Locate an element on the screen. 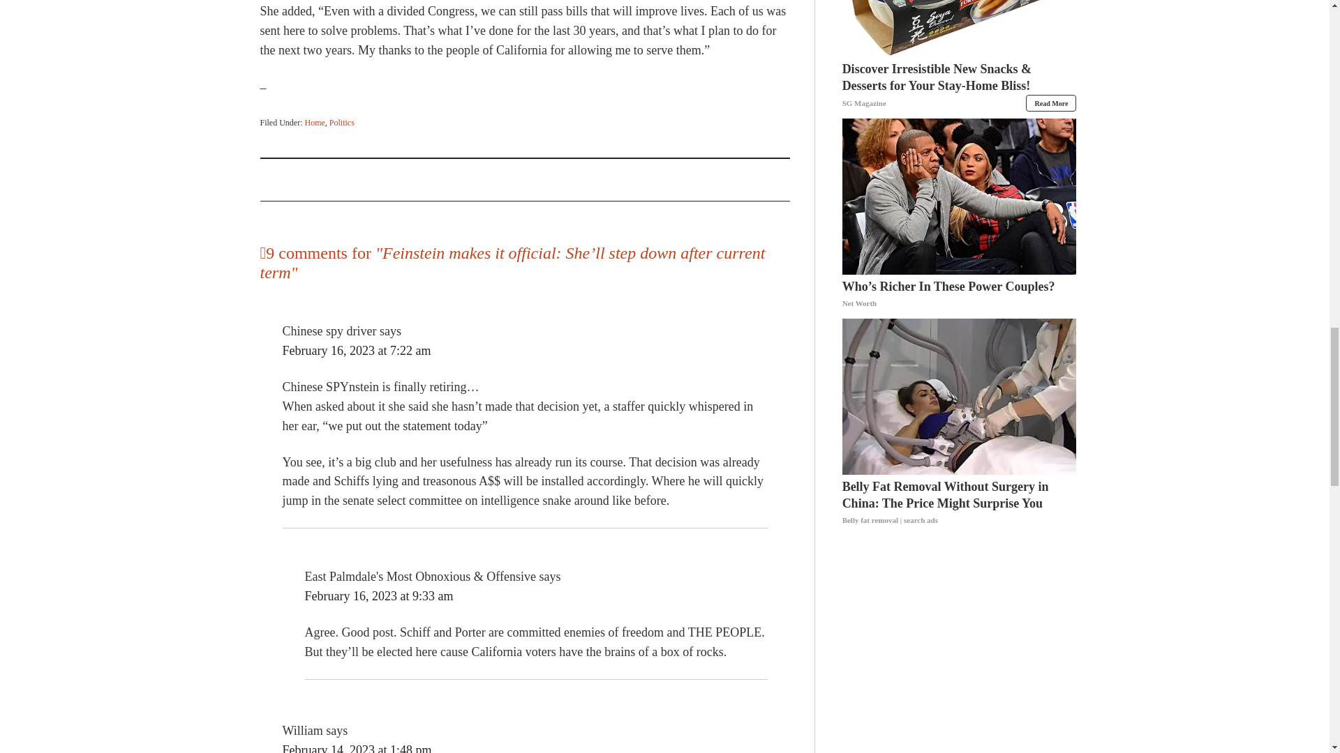 This screenshot has height=753, width=1340. Politics is located at coordinates (342, 122).